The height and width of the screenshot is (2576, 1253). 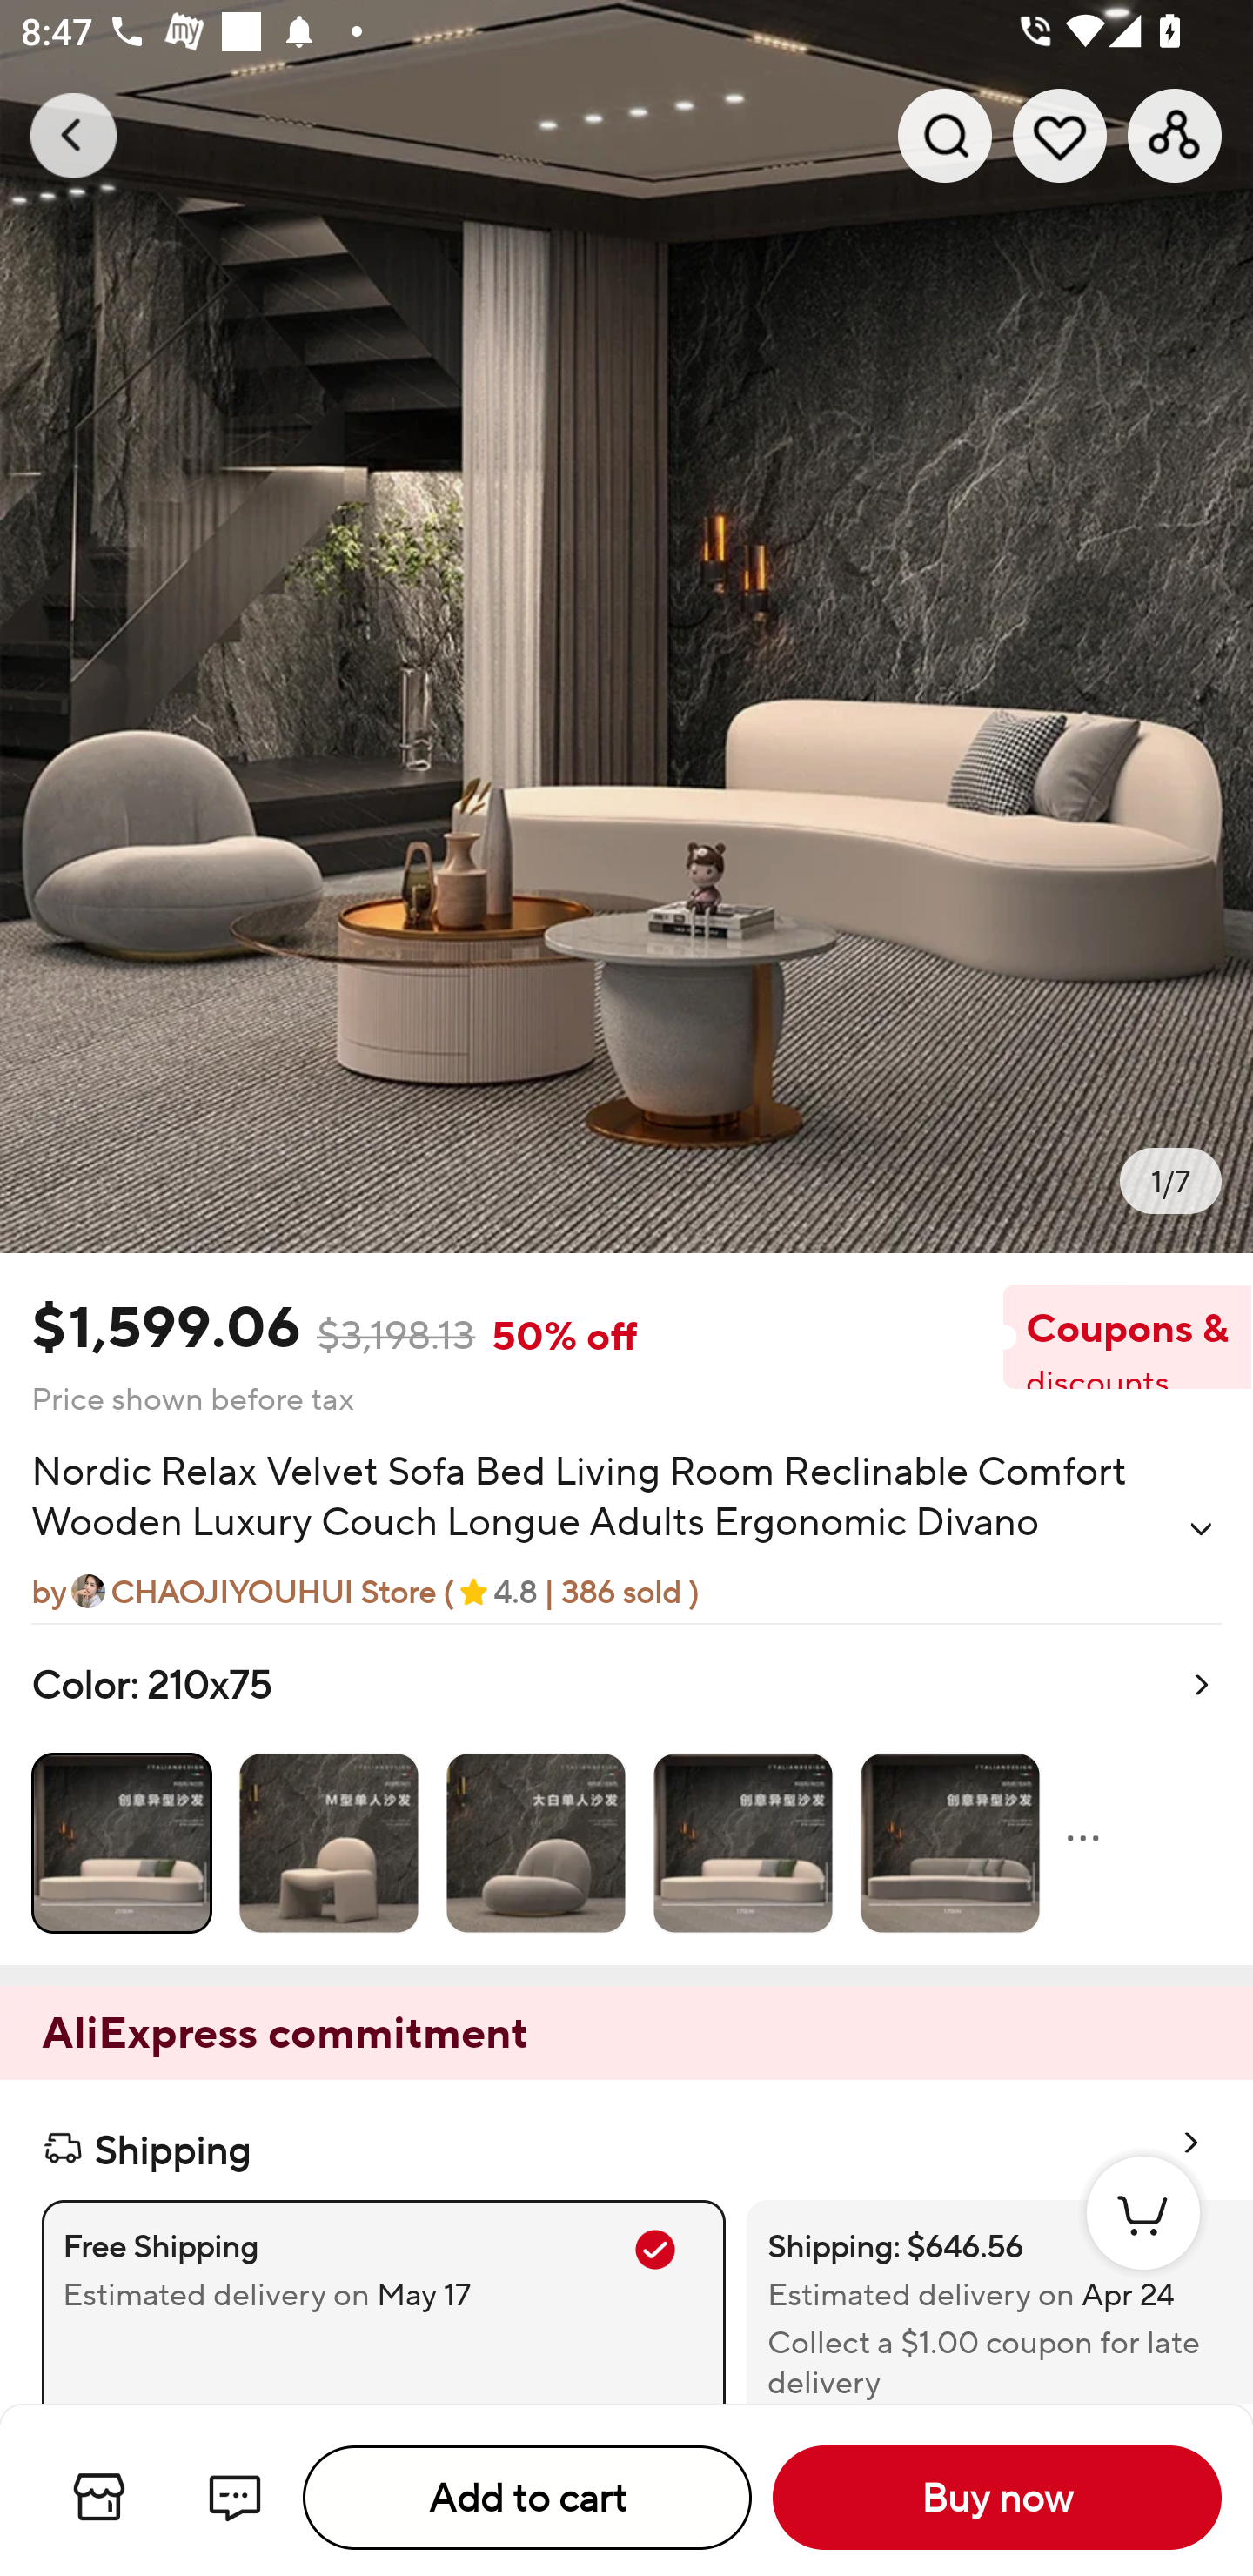 What do you see at coordinates (997, 2498) in the screenshot?
I see `Buy now` at bounding box center [997, 2498].